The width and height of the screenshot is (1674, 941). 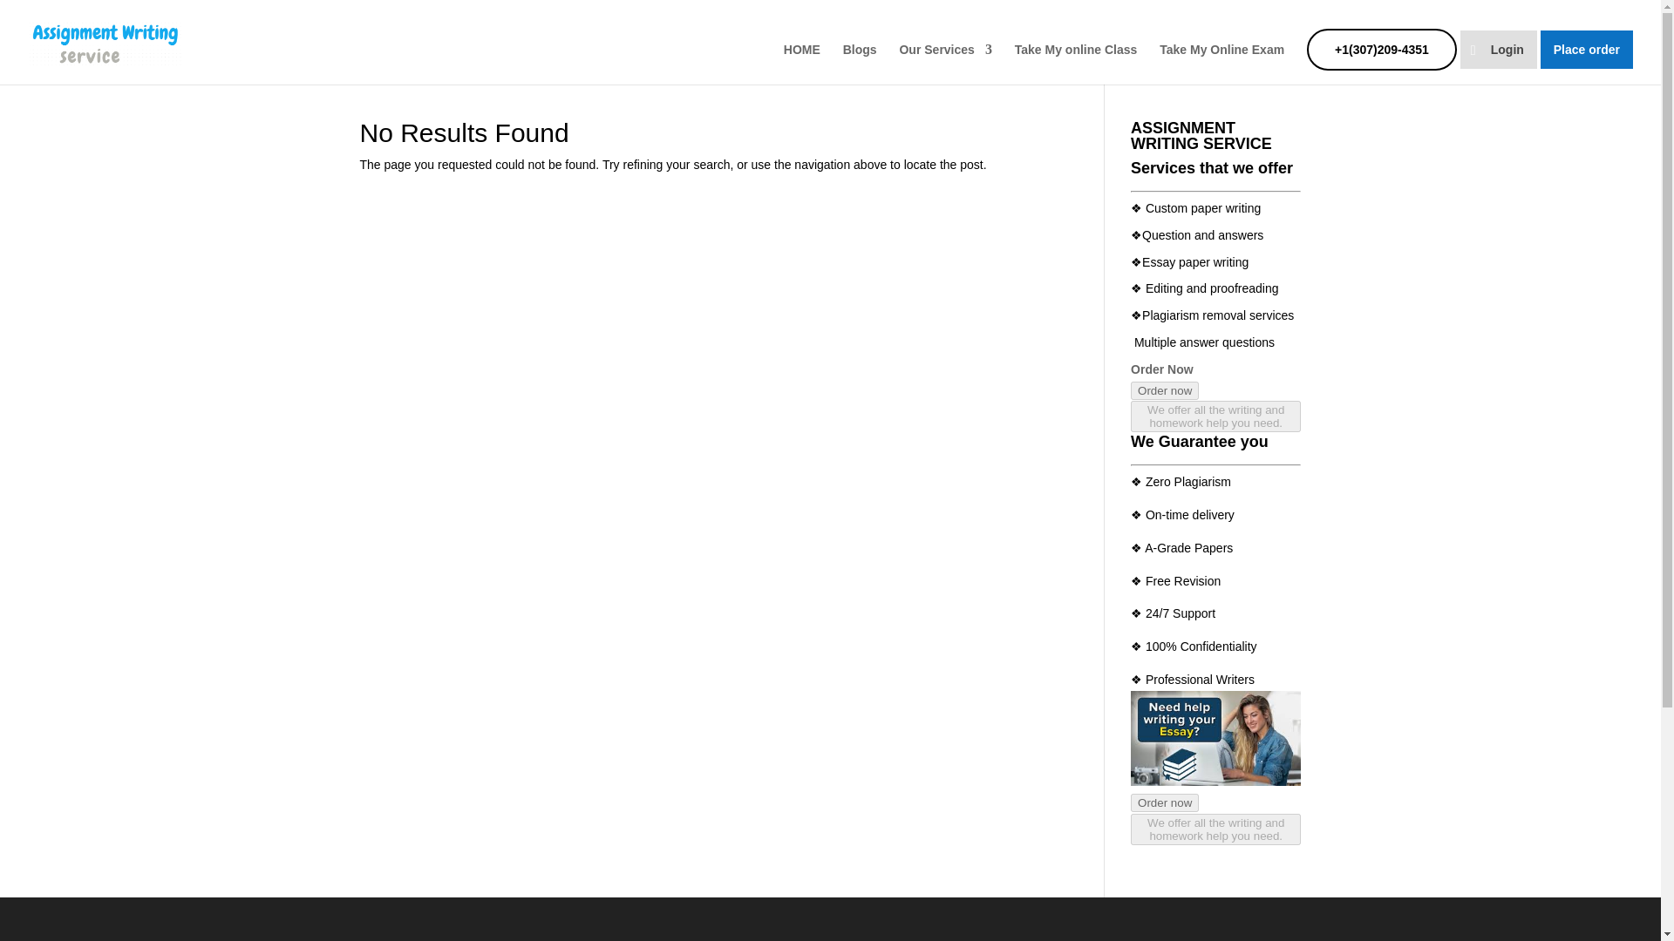 I want to click on We offer all the writing and homework help you need., so click(x=1215, y=835).